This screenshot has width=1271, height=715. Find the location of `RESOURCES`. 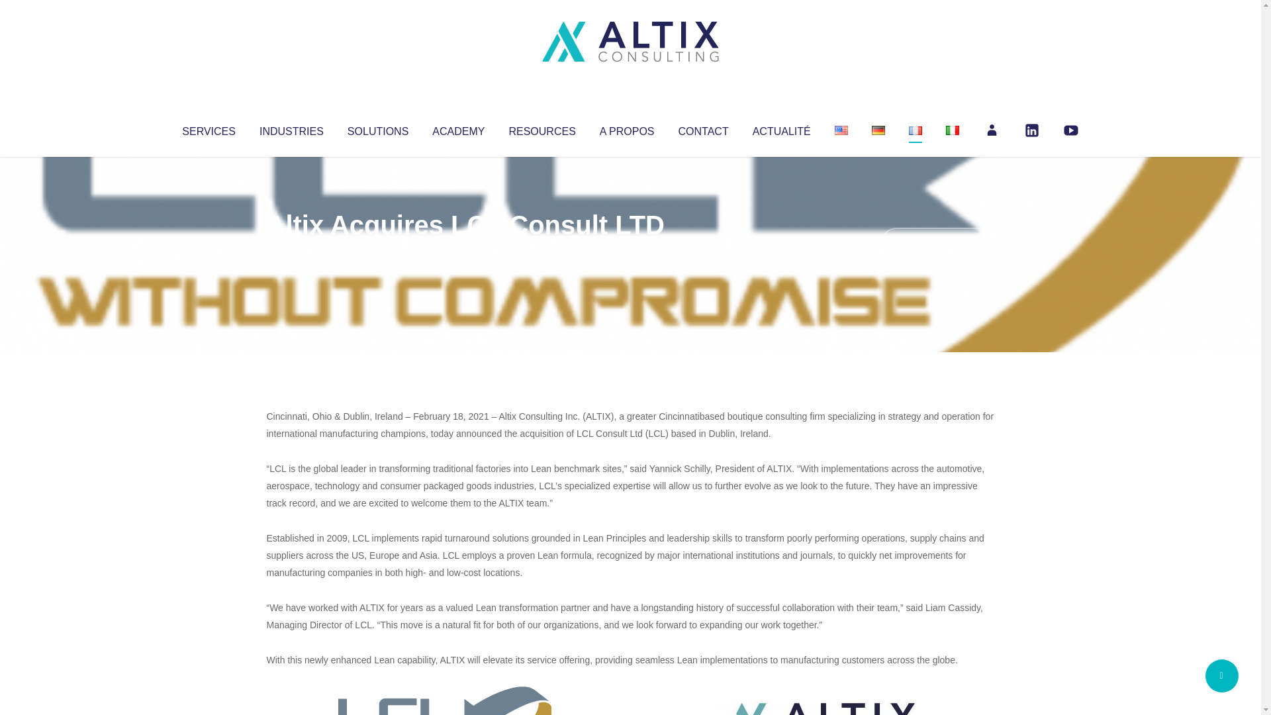

RESOURCES is located at coordinates (541, 128).